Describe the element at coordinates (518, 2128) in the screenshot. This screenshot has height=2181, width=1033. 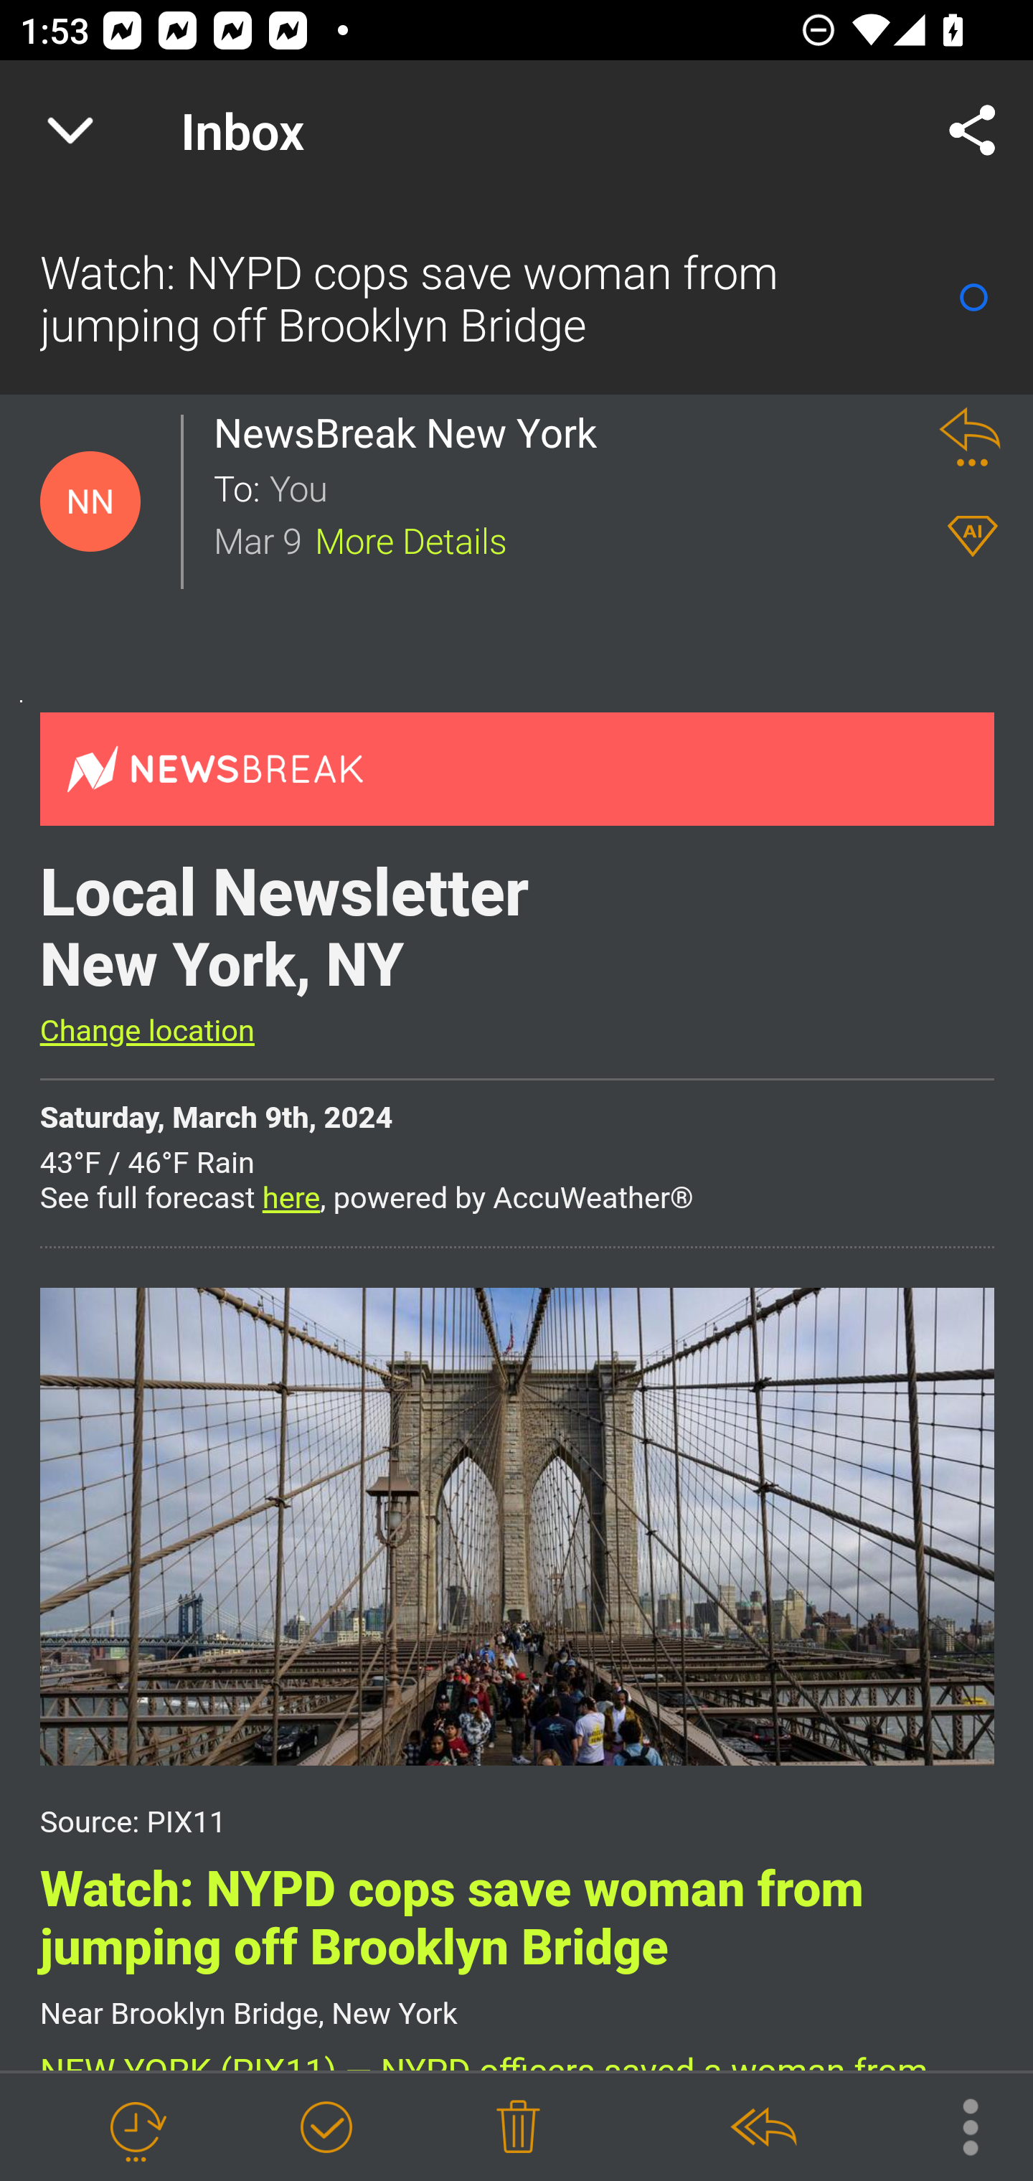
I see `Delete` at that location.